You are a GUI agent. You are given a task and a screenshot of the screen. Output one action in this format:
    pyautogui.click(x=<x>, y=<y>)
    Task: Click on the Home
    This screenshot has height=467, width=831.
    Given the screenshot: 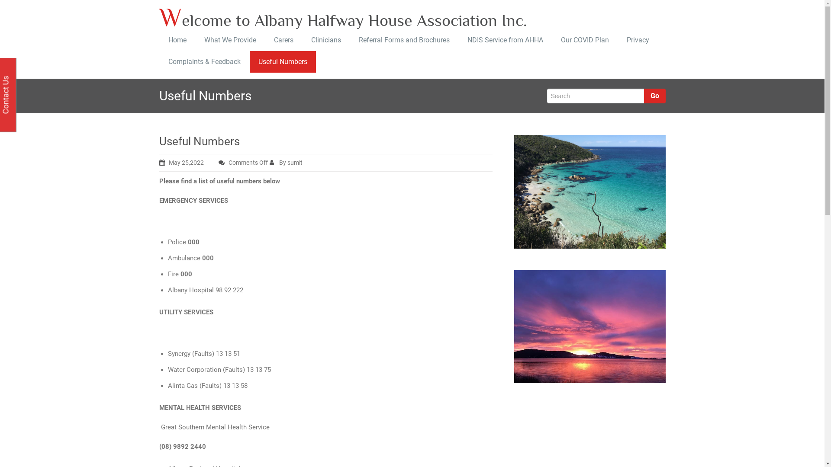 What is the action you would take?
    pyautogui.click(x=177, y=40)
    